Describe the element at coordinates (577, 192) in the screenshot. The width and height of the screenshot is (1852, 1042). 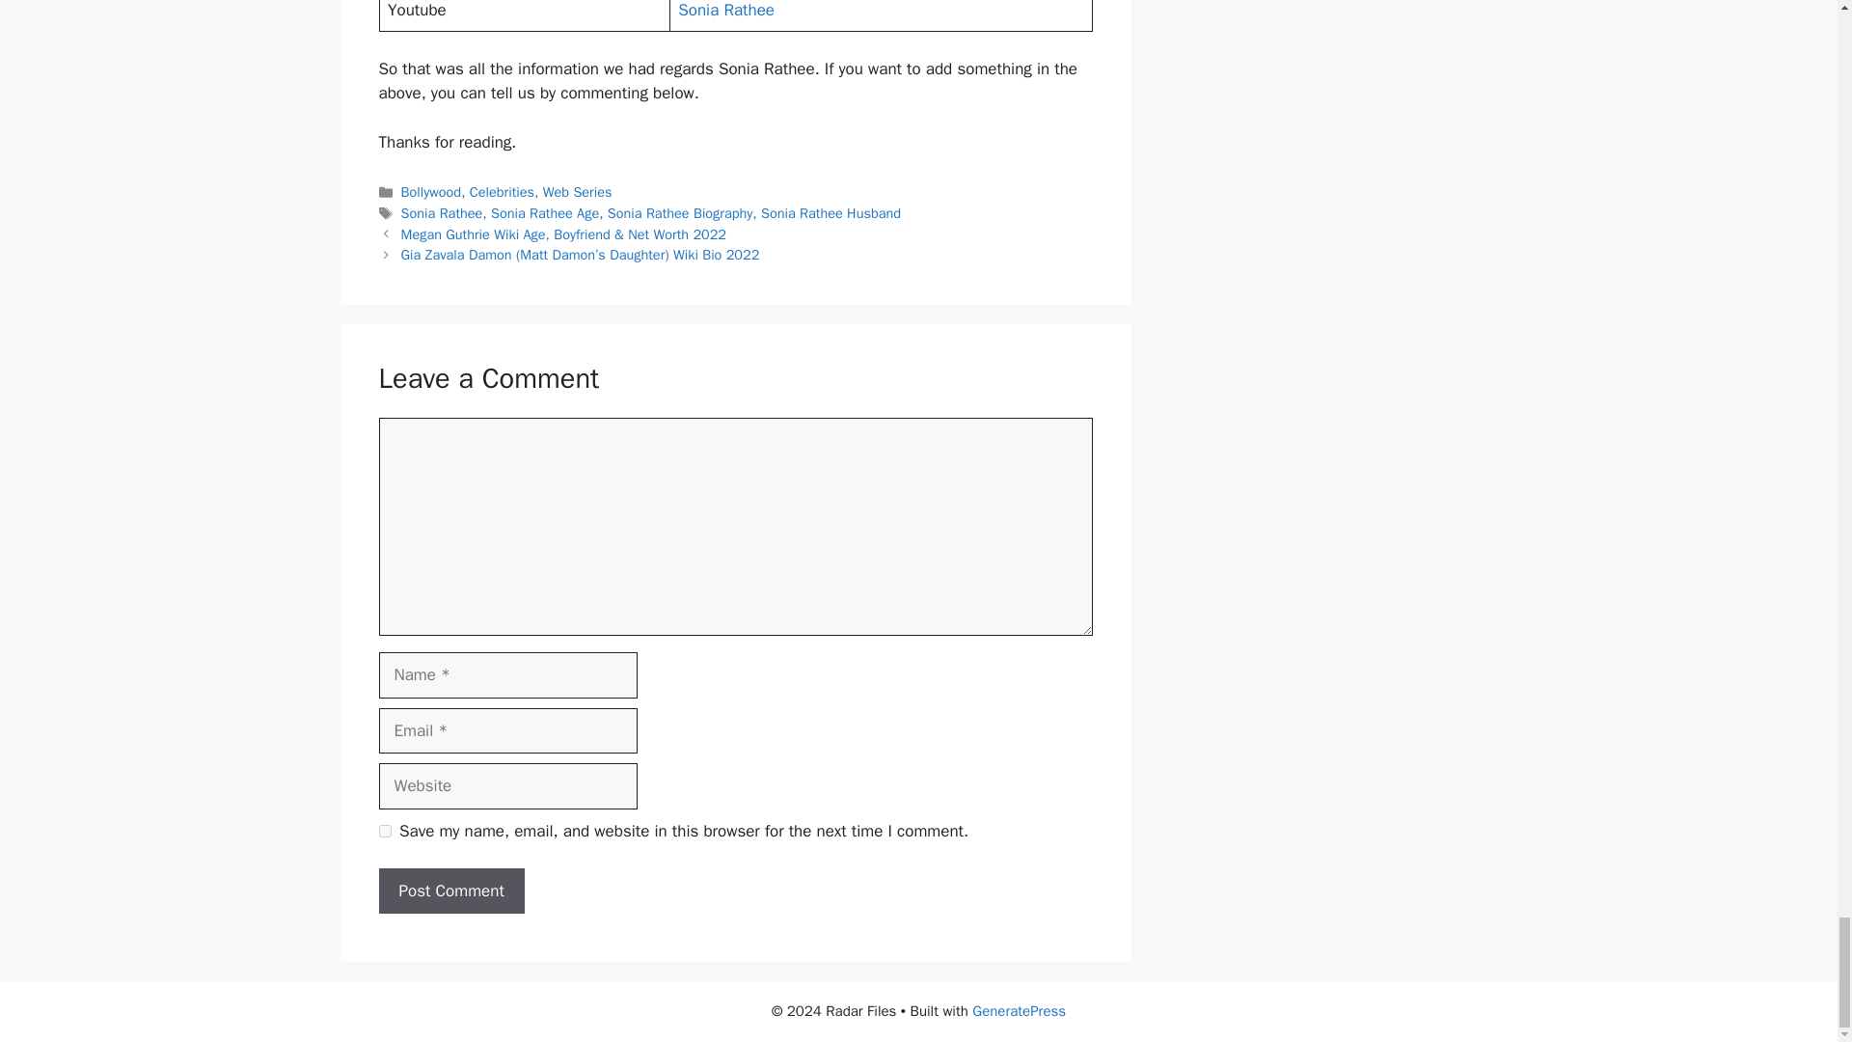
I see `Web Series` at that location.